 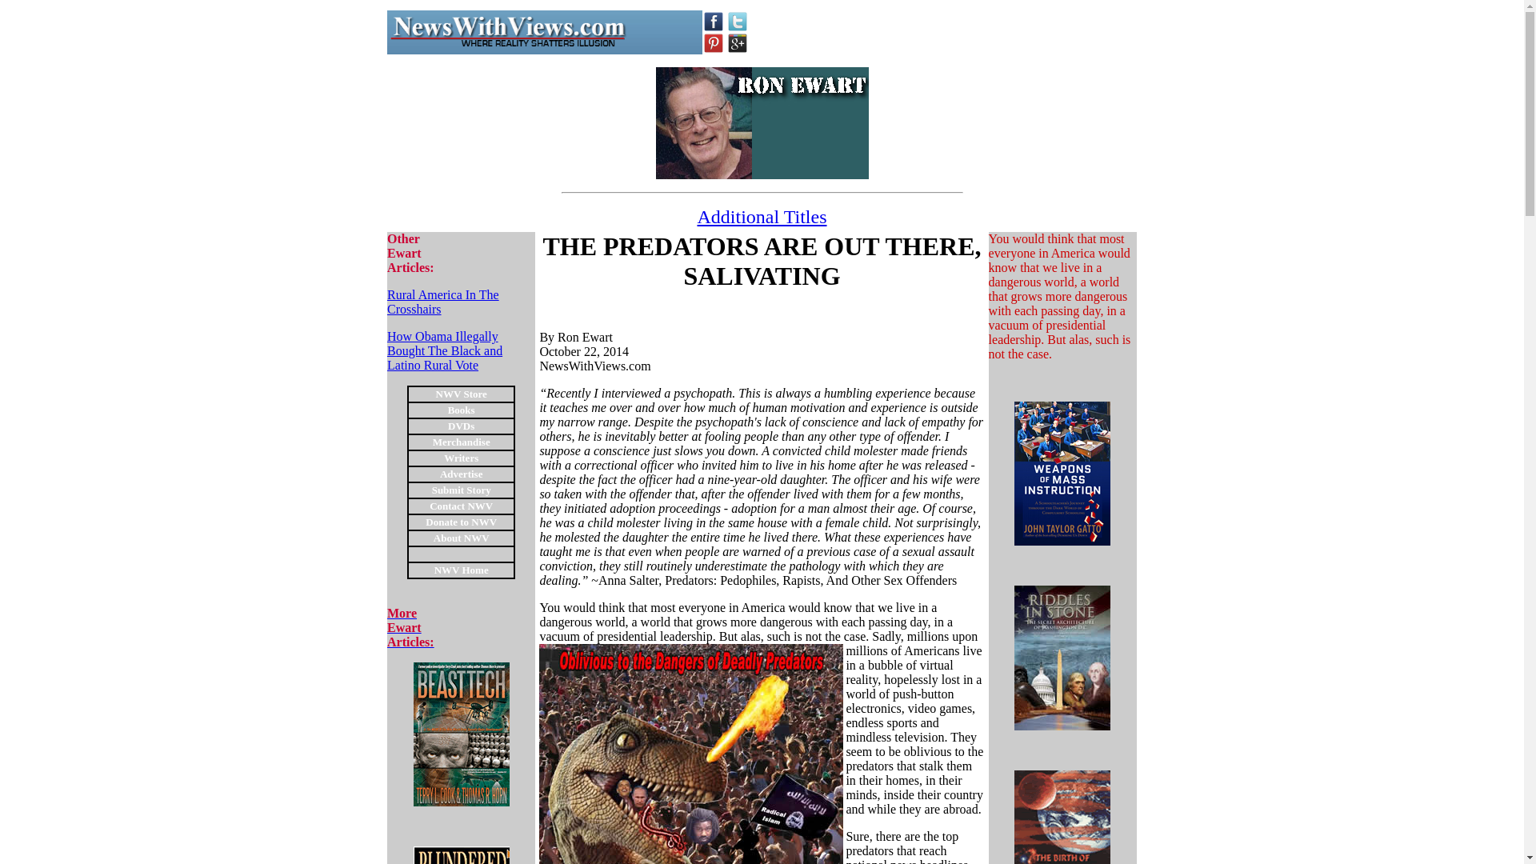 What do you see at coordinates (461, 520) in the screenshot?
I see `Books` at bounding box center [461, 520].